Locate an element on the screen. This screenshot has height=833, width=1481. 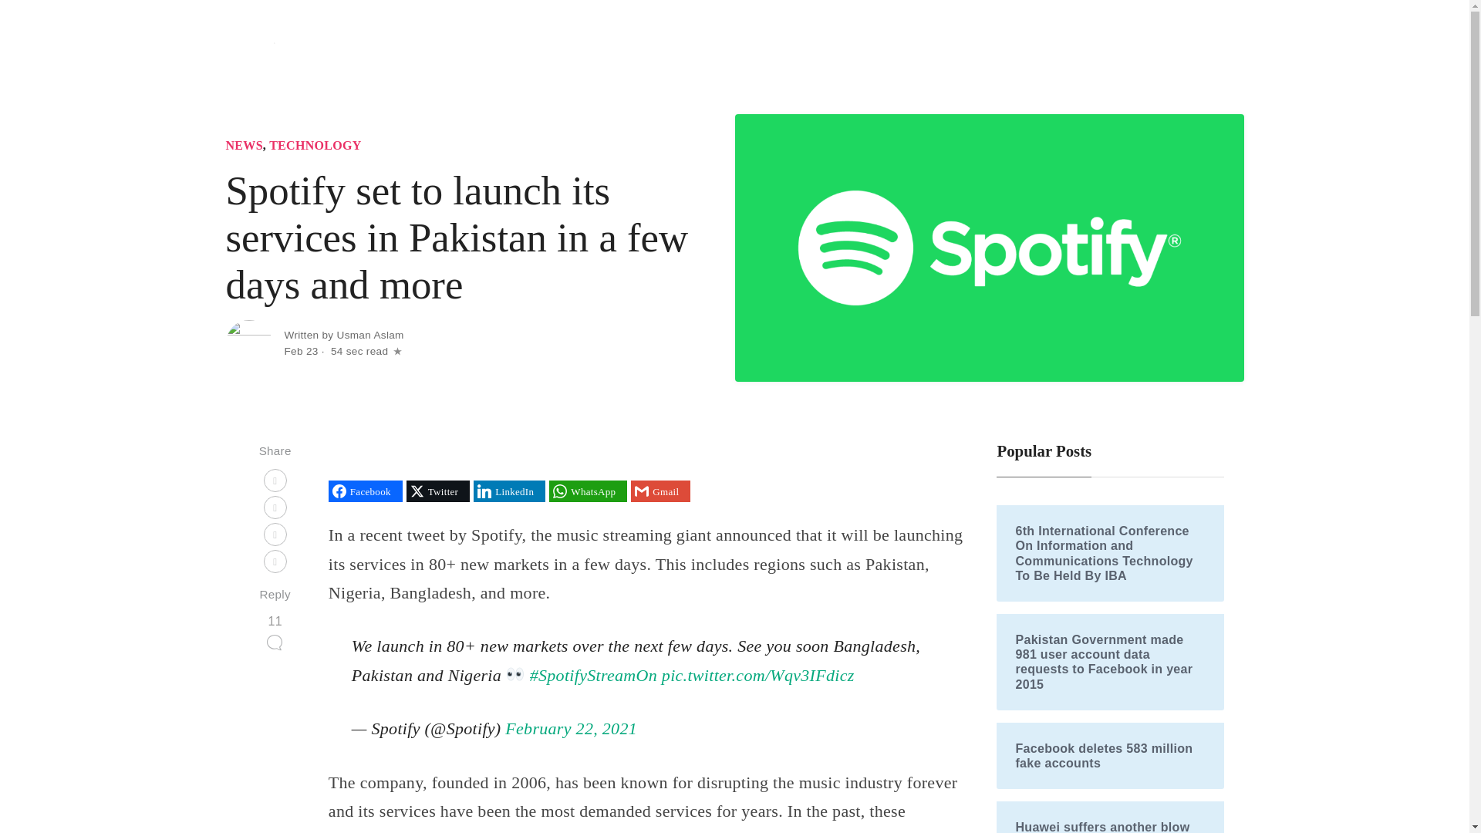
11 is located at coordinates (275, 631).